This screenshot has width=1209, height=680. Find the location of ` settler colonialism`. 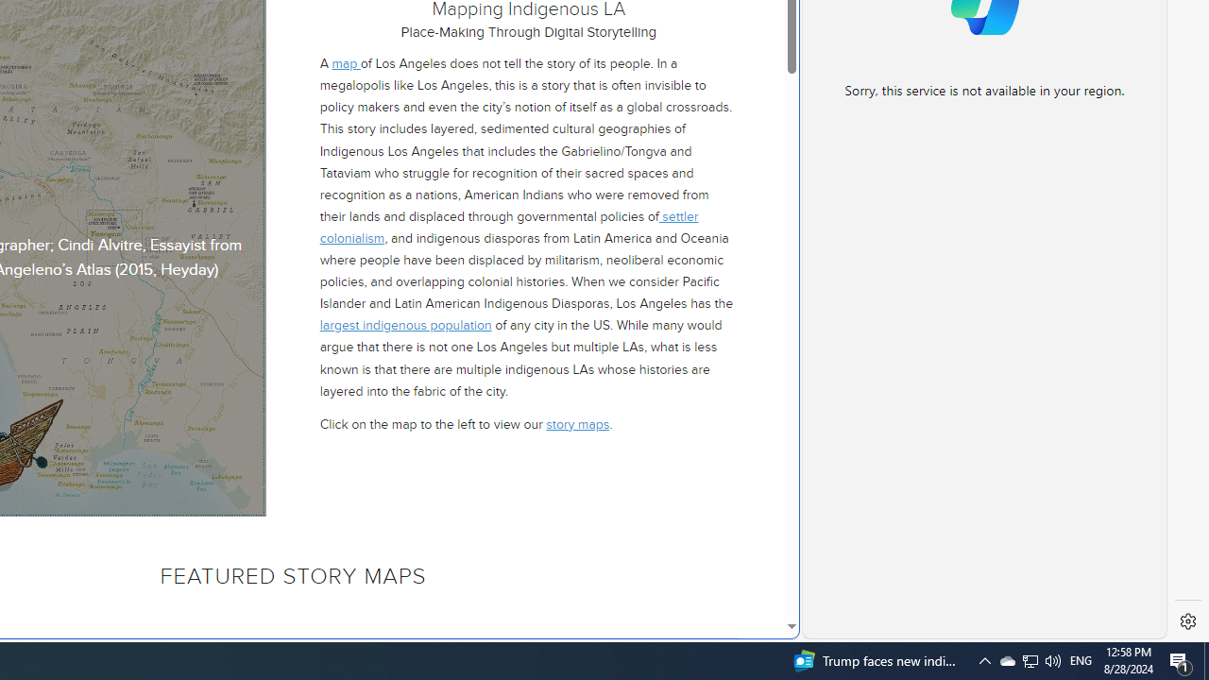

 settler colonialism is located at coordinates (508, 227).